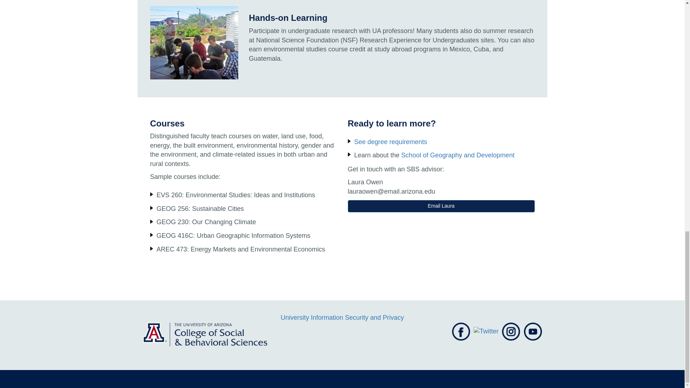  Describe the element at coordinates (441, 206) in the screenshot. I see `Email Laura` at that location.